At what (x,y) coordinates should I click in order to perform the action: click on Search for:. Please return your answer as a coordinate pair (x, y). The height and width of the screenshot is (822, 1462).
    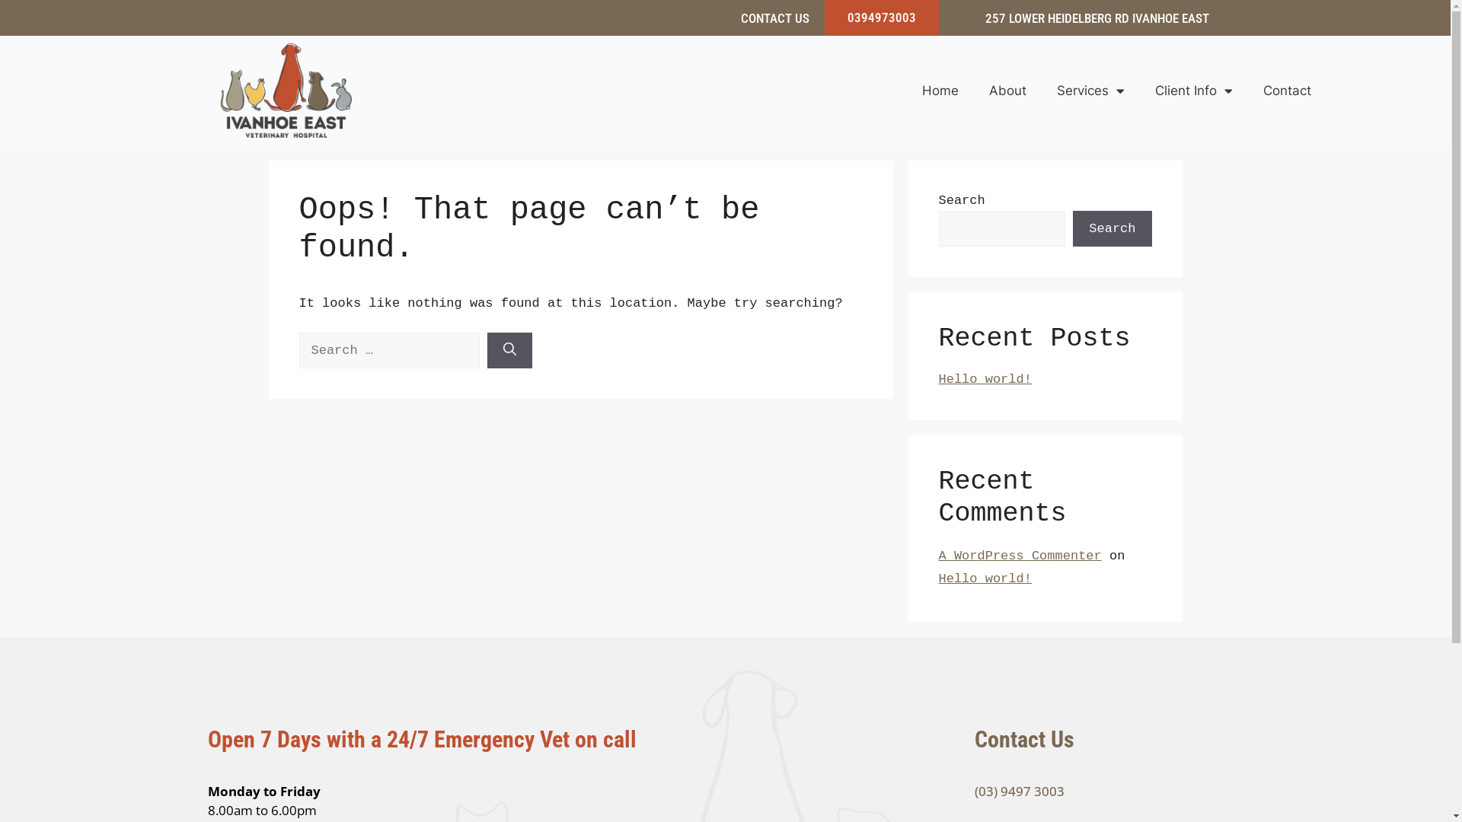
    Looking at the image, I should click on (388, 351).